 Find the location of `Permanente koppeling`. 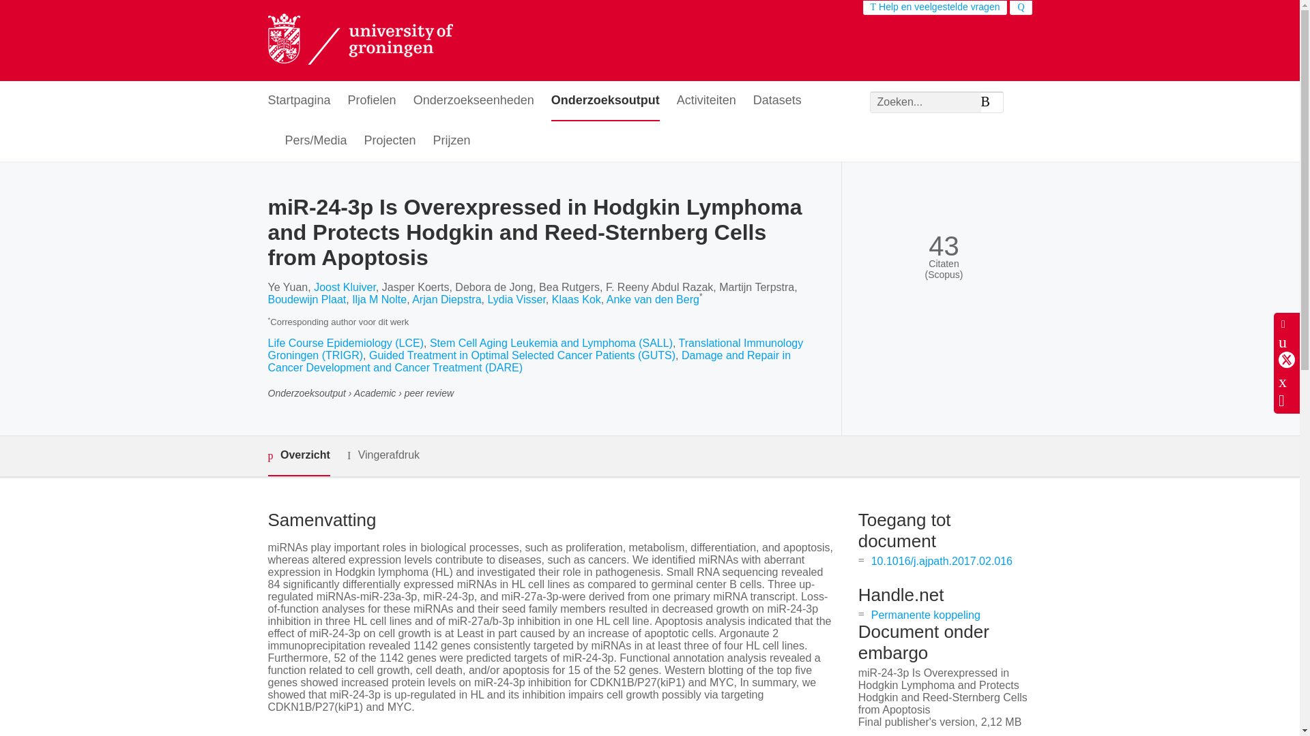

Permanente koppeling is located at coordinates (925, 615).